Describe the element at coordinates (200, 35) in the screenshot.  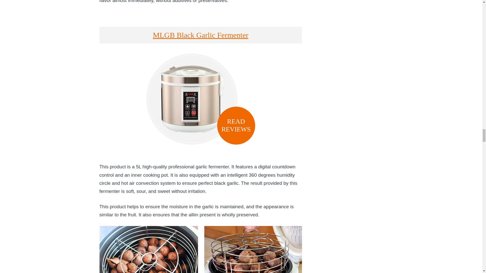
I see `MLGB Black Garlic Fermenter` at that location.